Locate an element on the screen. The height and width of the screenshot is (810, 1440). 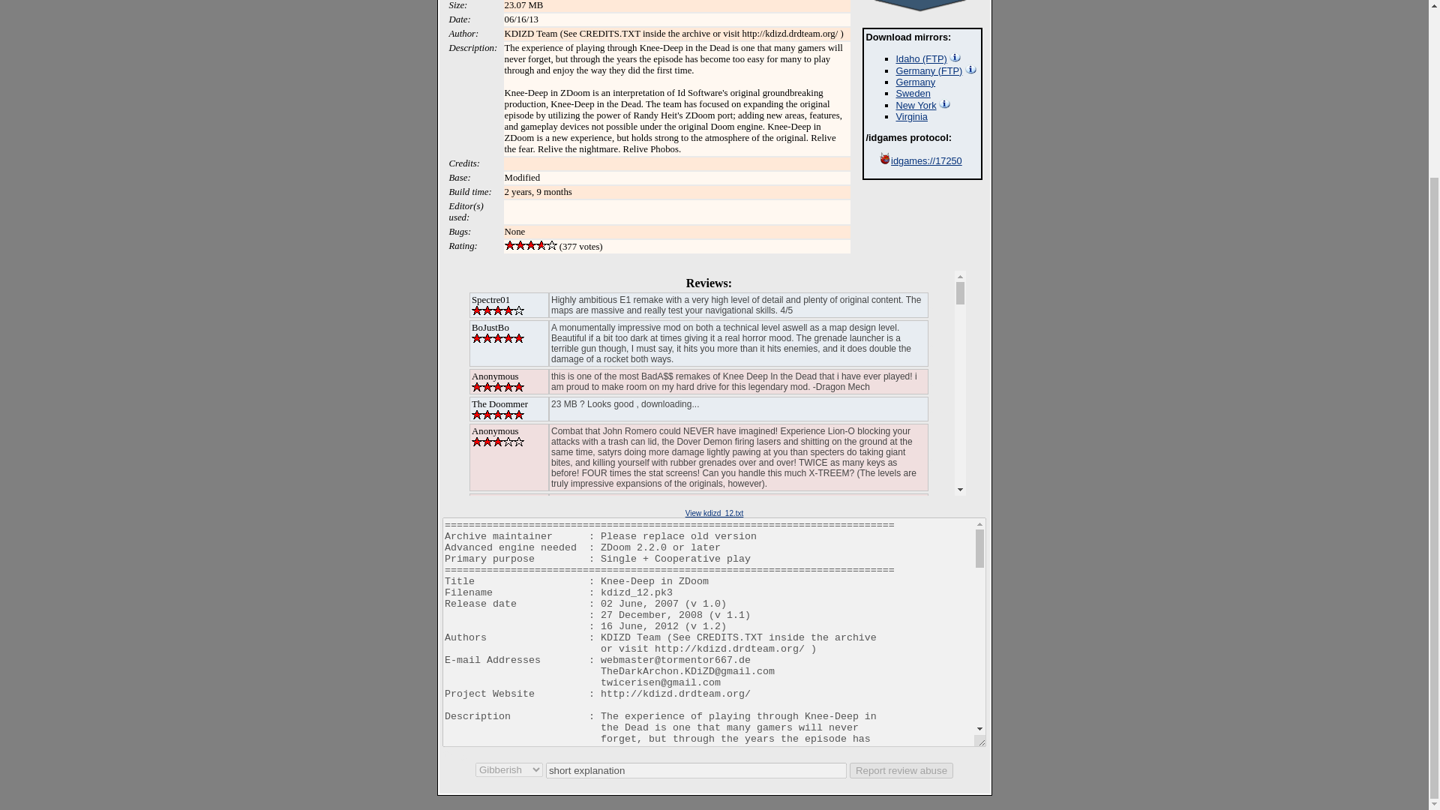
Germany is located at coordinates (915, 81).